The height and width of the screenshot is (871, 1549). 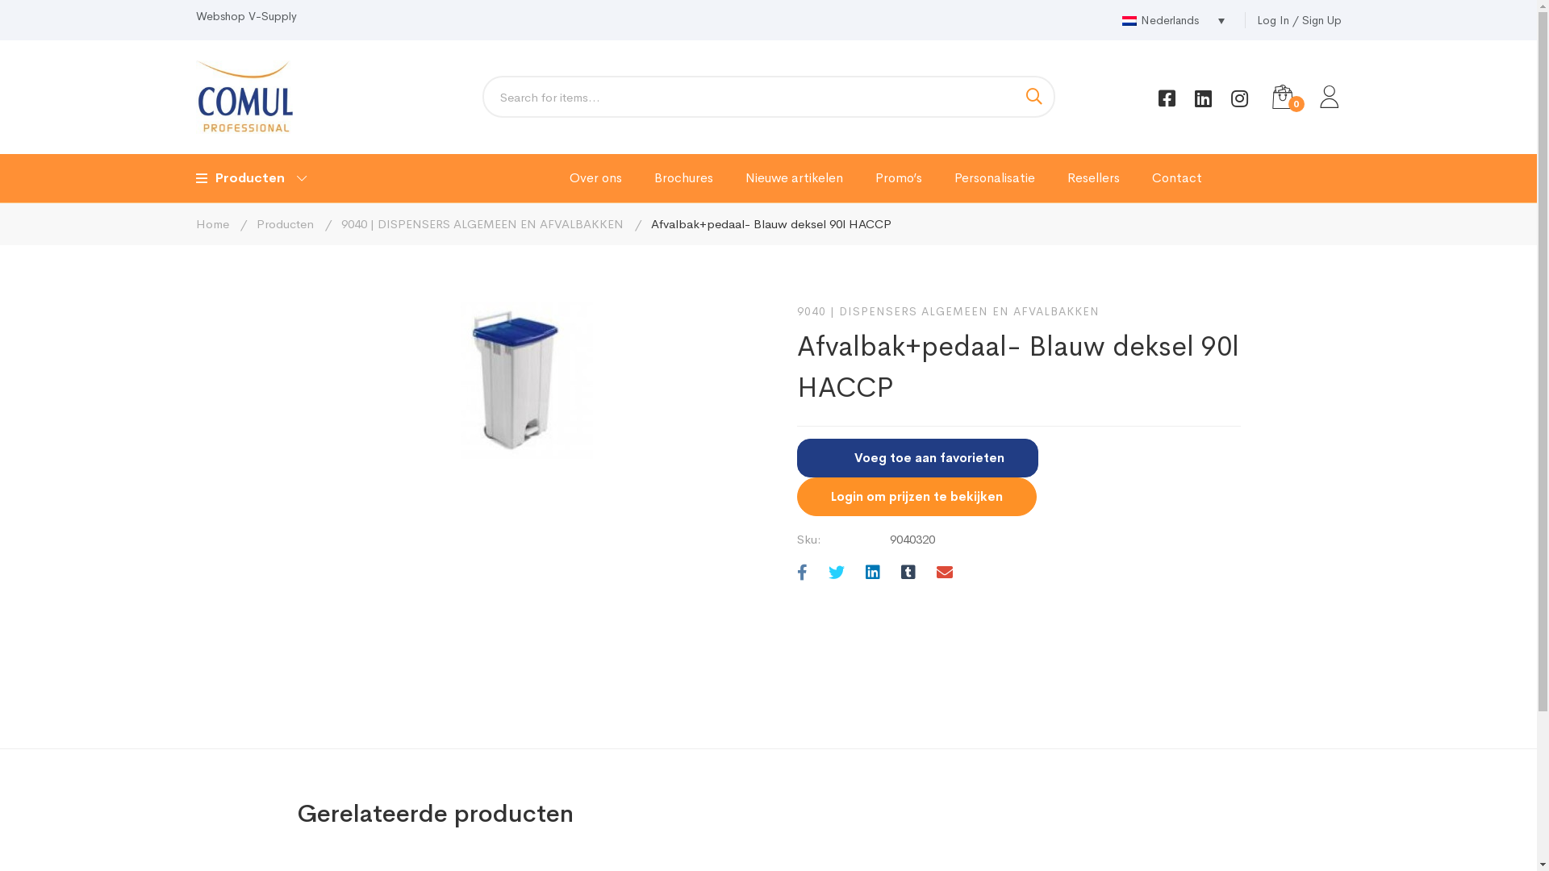 I want to click on Brochures, so click(x=683, y=178).